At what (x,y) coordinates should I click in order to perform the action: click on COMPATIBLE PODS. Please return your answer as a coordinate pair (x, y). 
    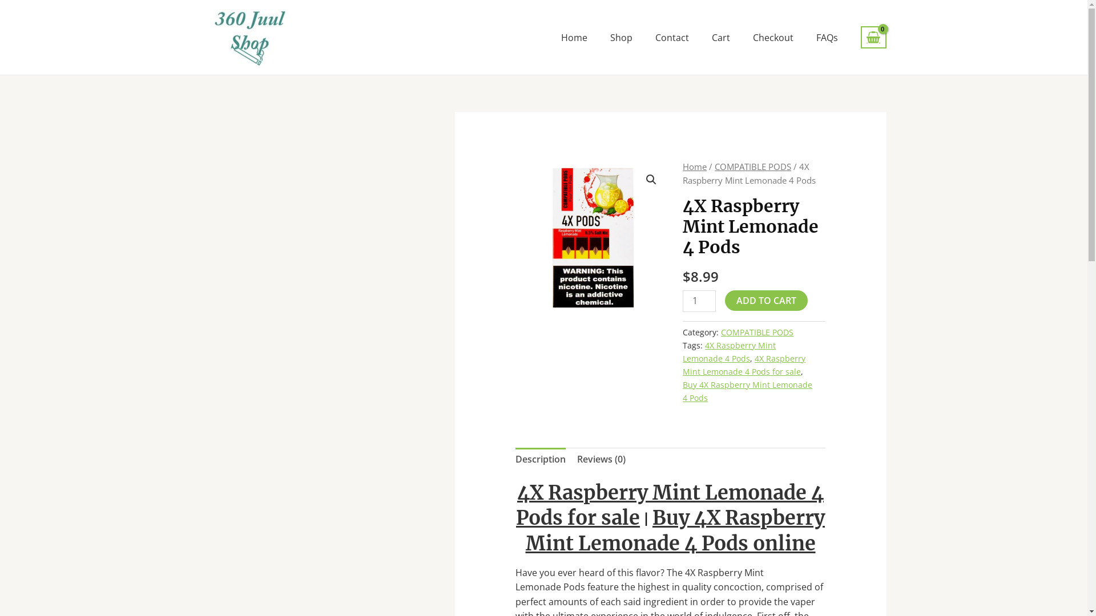
    Looking at the image, I should click on (757, 332).